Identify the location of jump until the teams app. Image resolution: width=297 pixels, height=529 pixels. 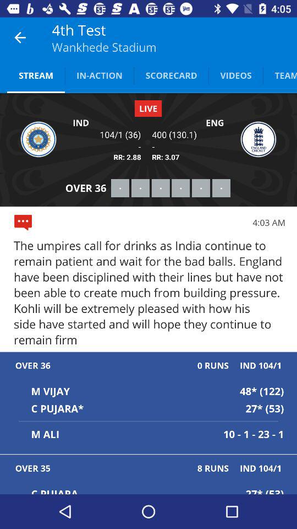
(280, 75).